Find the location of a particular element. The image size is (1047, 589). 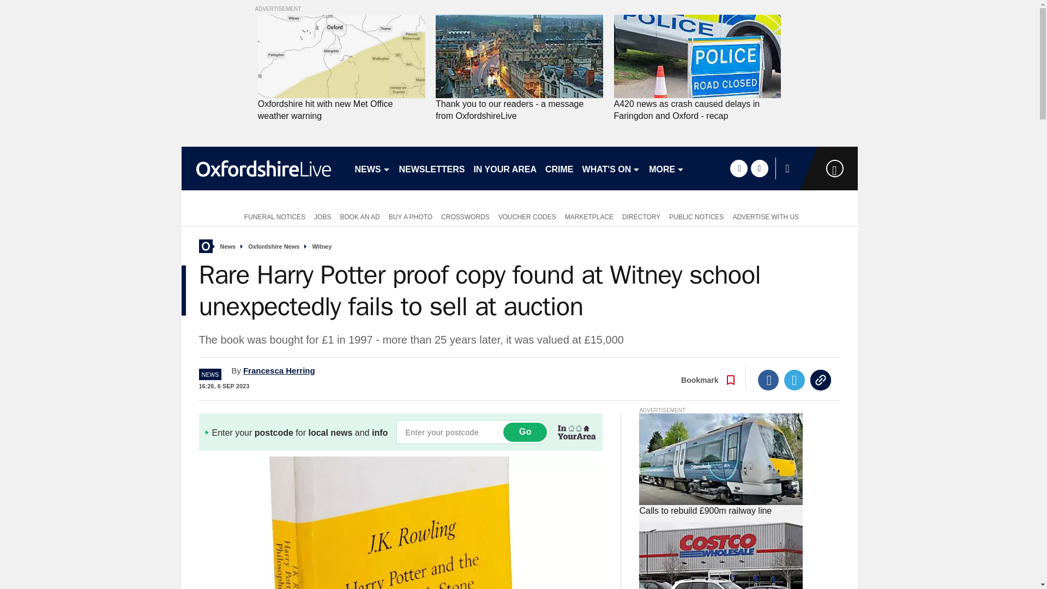

CROSSWORDS is located at coordinates (465, 216).